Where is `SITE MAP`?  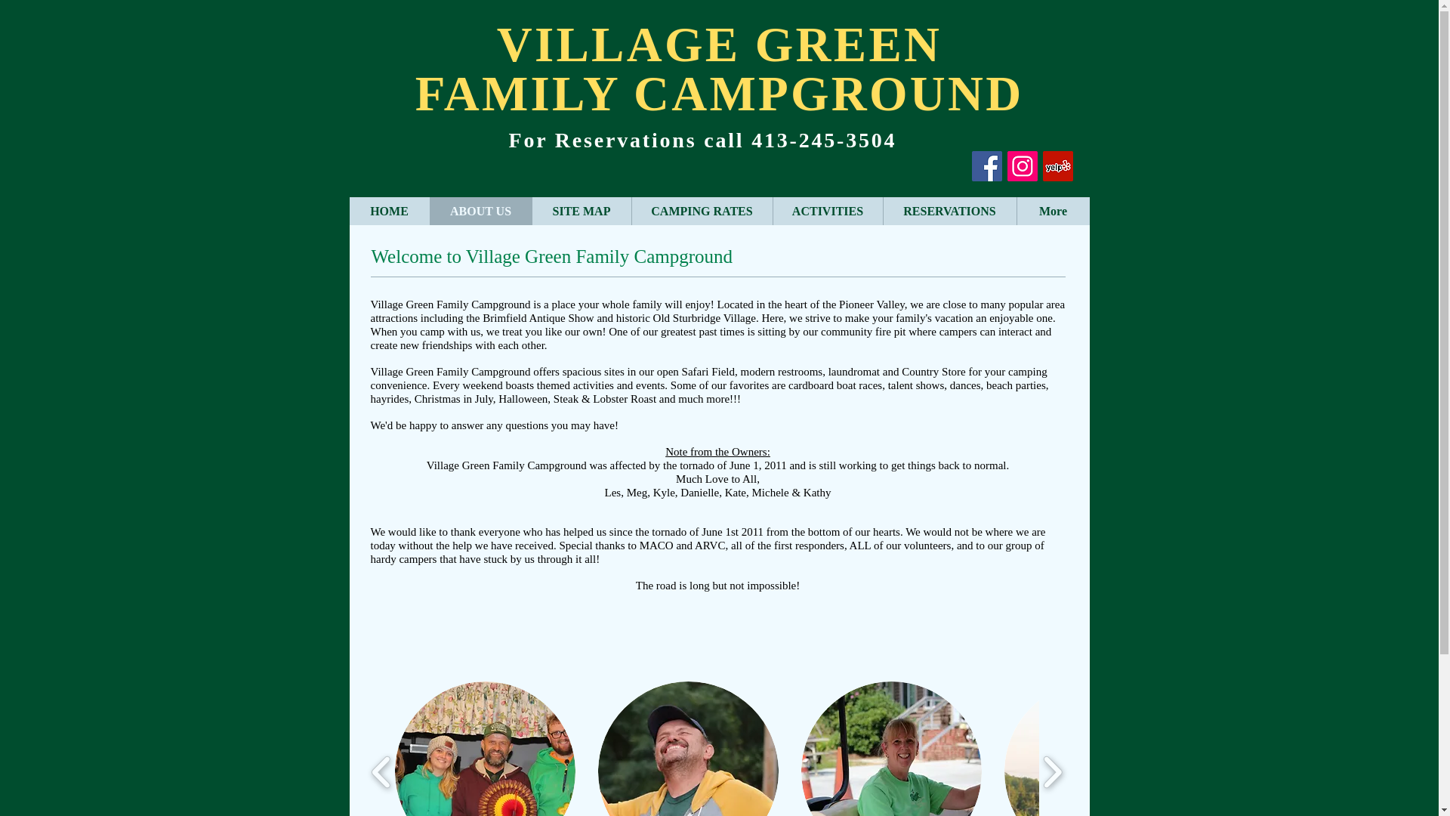
SITE MAP is located at coordinates (582, 212).